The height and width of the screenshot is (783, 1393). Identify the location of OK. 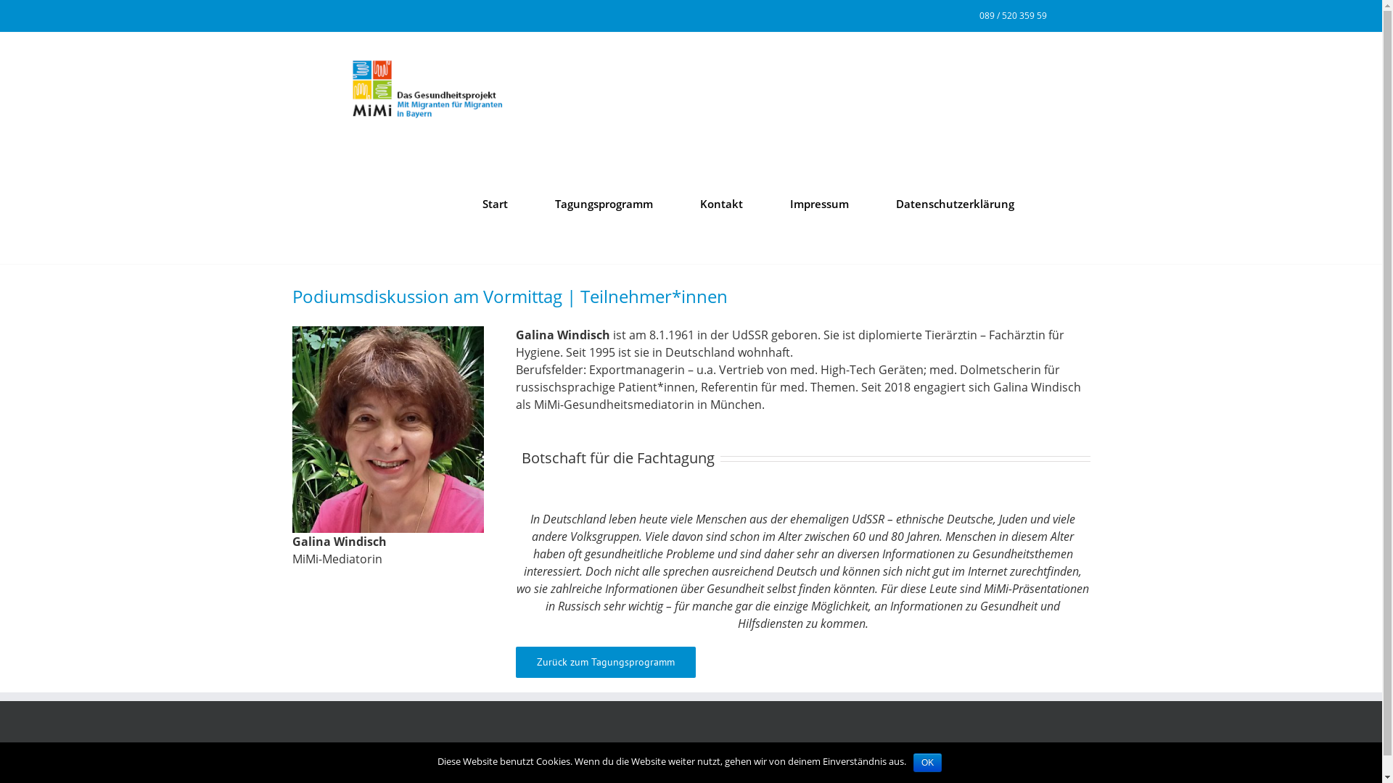
(927, 763).